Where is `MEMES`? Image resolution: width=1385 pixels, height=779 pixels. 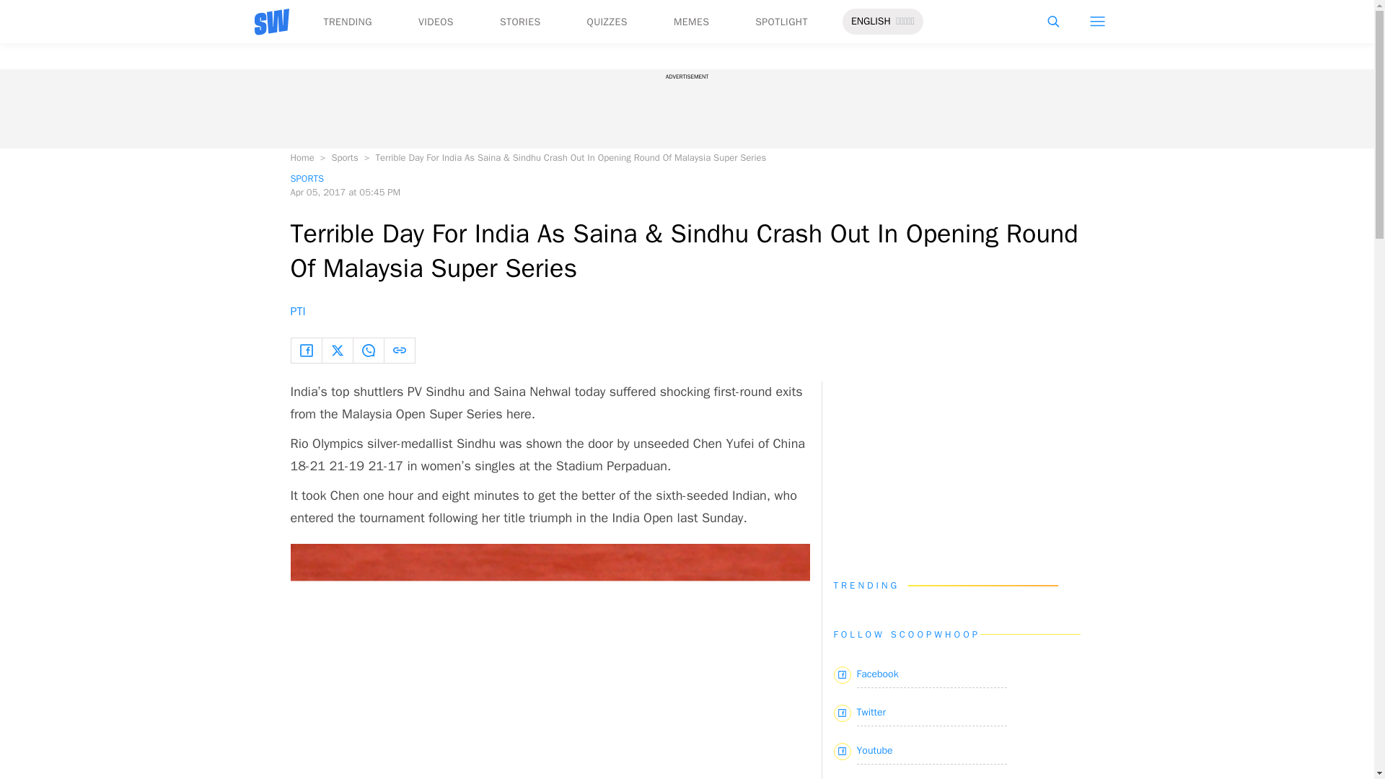
MEMES is located at coordinates (691, 22).